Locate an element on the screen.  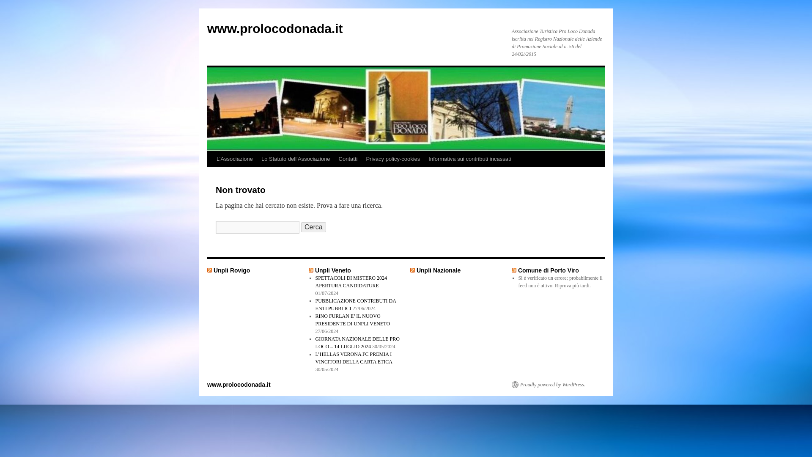
Unpli Rovigo is located at coordinates (232, 270).